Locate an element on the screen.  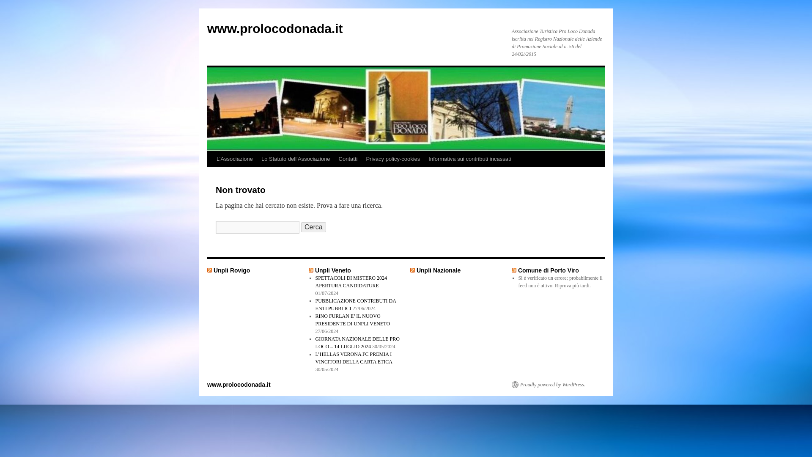
Unpli Rovigo is located at coordinates (232, 270).